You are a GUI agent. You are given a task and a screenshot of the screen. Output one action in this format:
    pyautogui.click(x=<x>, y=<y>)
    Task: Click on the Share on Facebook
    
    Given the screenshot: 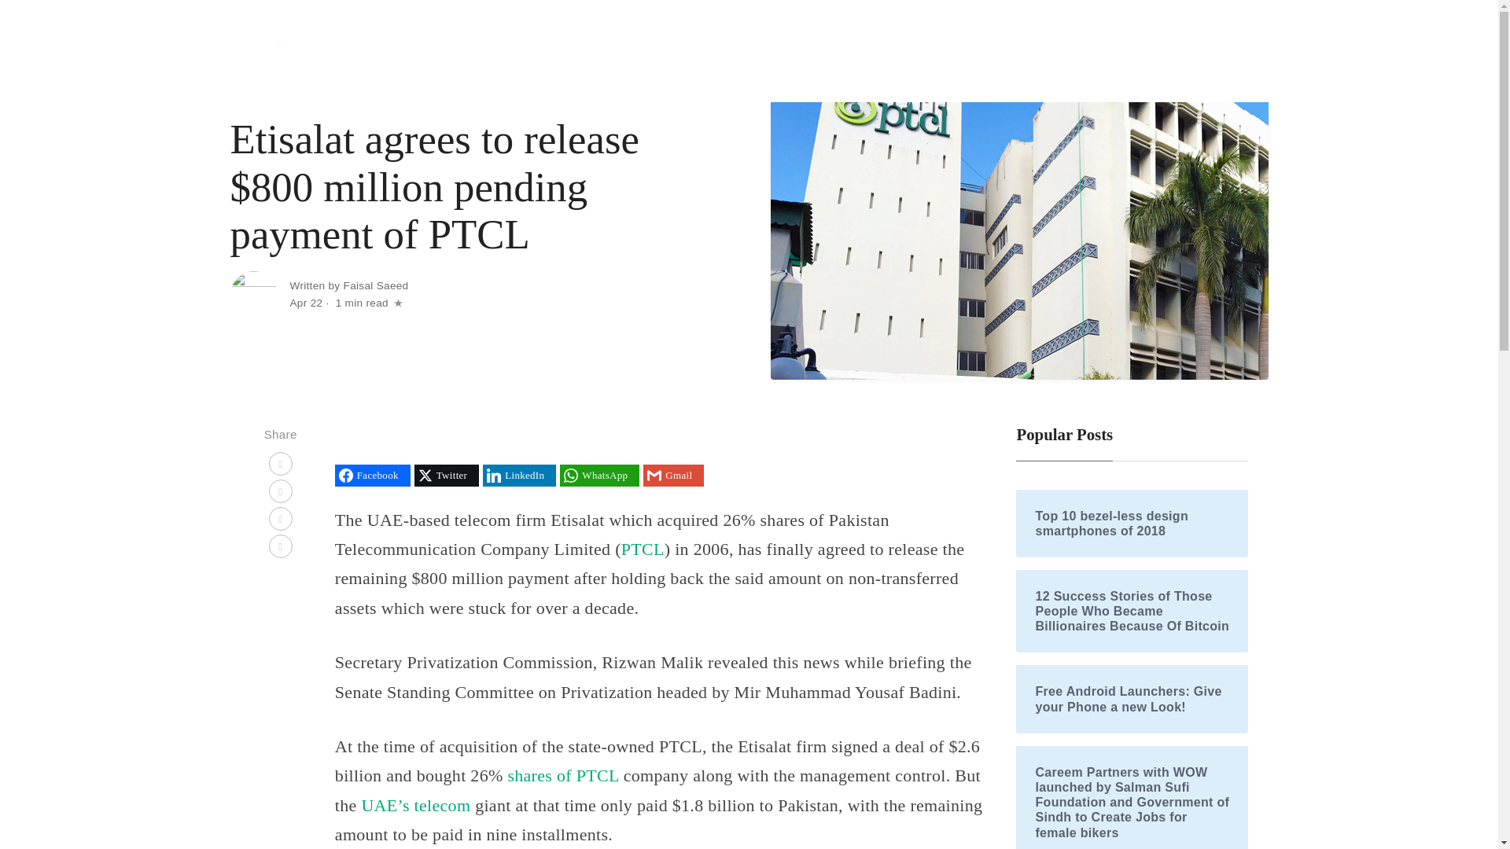 What is the action you would take?
    pyautogui.click(x=373, y=475)
    